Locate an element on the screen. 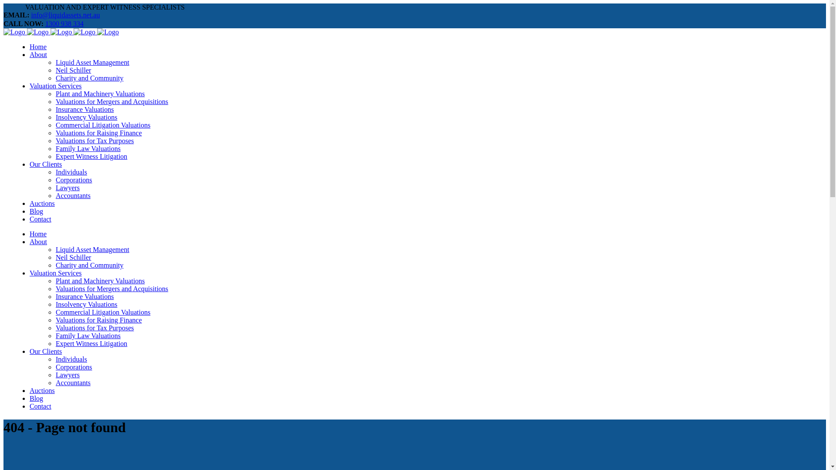  Valuations for Mergers and Acquisitions is located at coordinates (112, 289).